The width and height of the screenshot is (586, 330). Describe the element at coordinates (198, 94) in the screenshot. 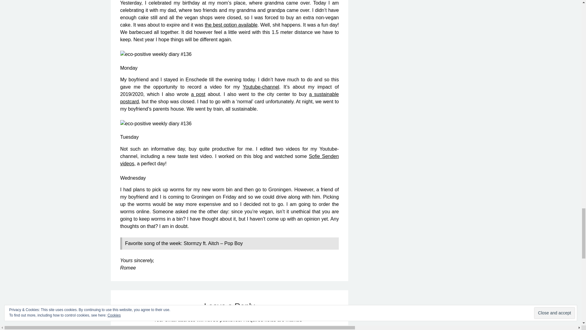

I see `a post` at that location.